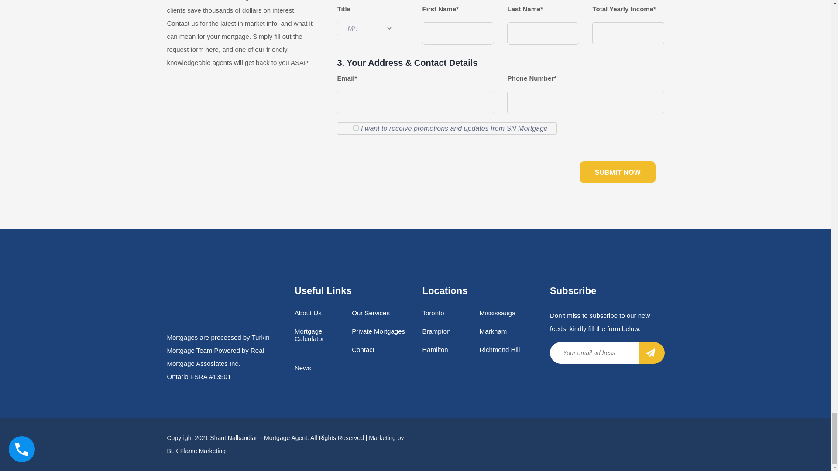 Image resolution: width=838 pixels, height=471 pixels. I want to click on Submit now, so click(618, 172).